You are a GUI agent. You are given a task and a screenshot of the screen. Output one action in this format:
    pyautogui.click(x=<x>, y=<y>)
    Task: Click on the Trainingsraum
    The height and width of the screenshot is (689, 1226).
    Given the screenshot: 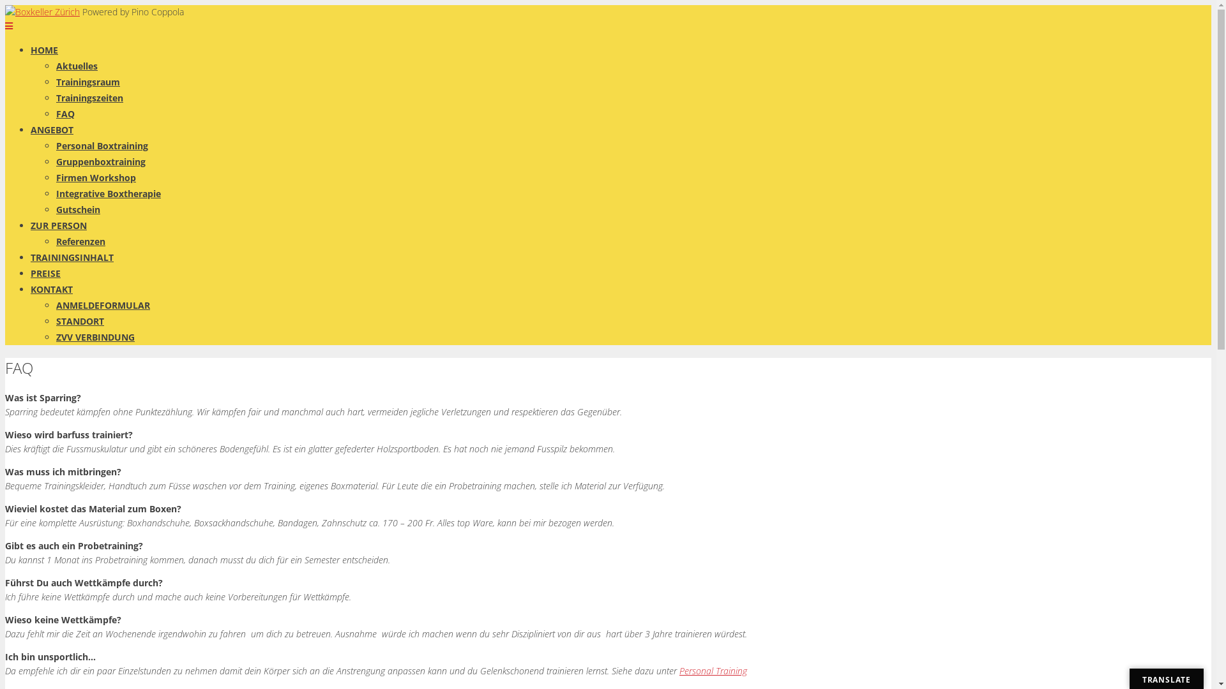 What is the action you would take?
    pyautogui.click(x=88, y=82)
    